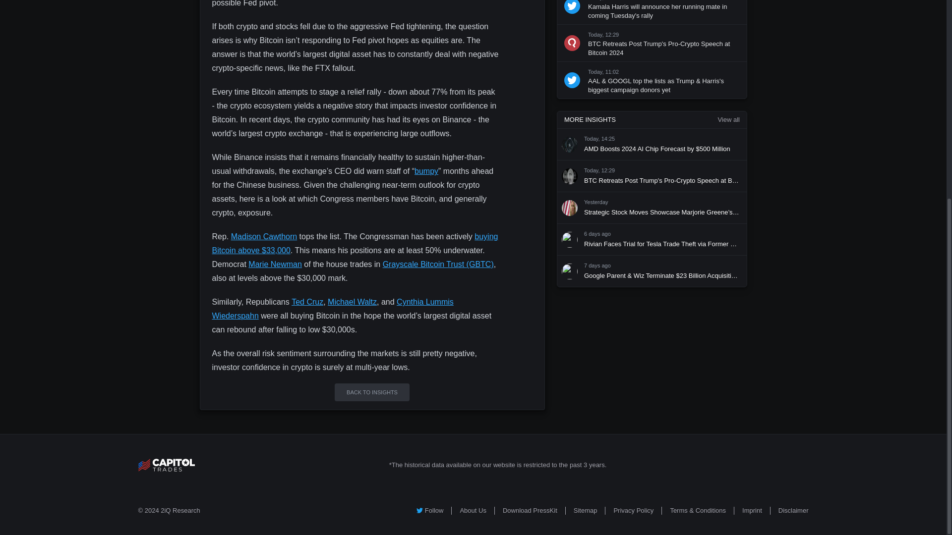 This screenshot has height=535, width=952. Describe the element at coordinates (603, 0) in the screenshot. I see `2024-07-31 14:14:56` at that location.